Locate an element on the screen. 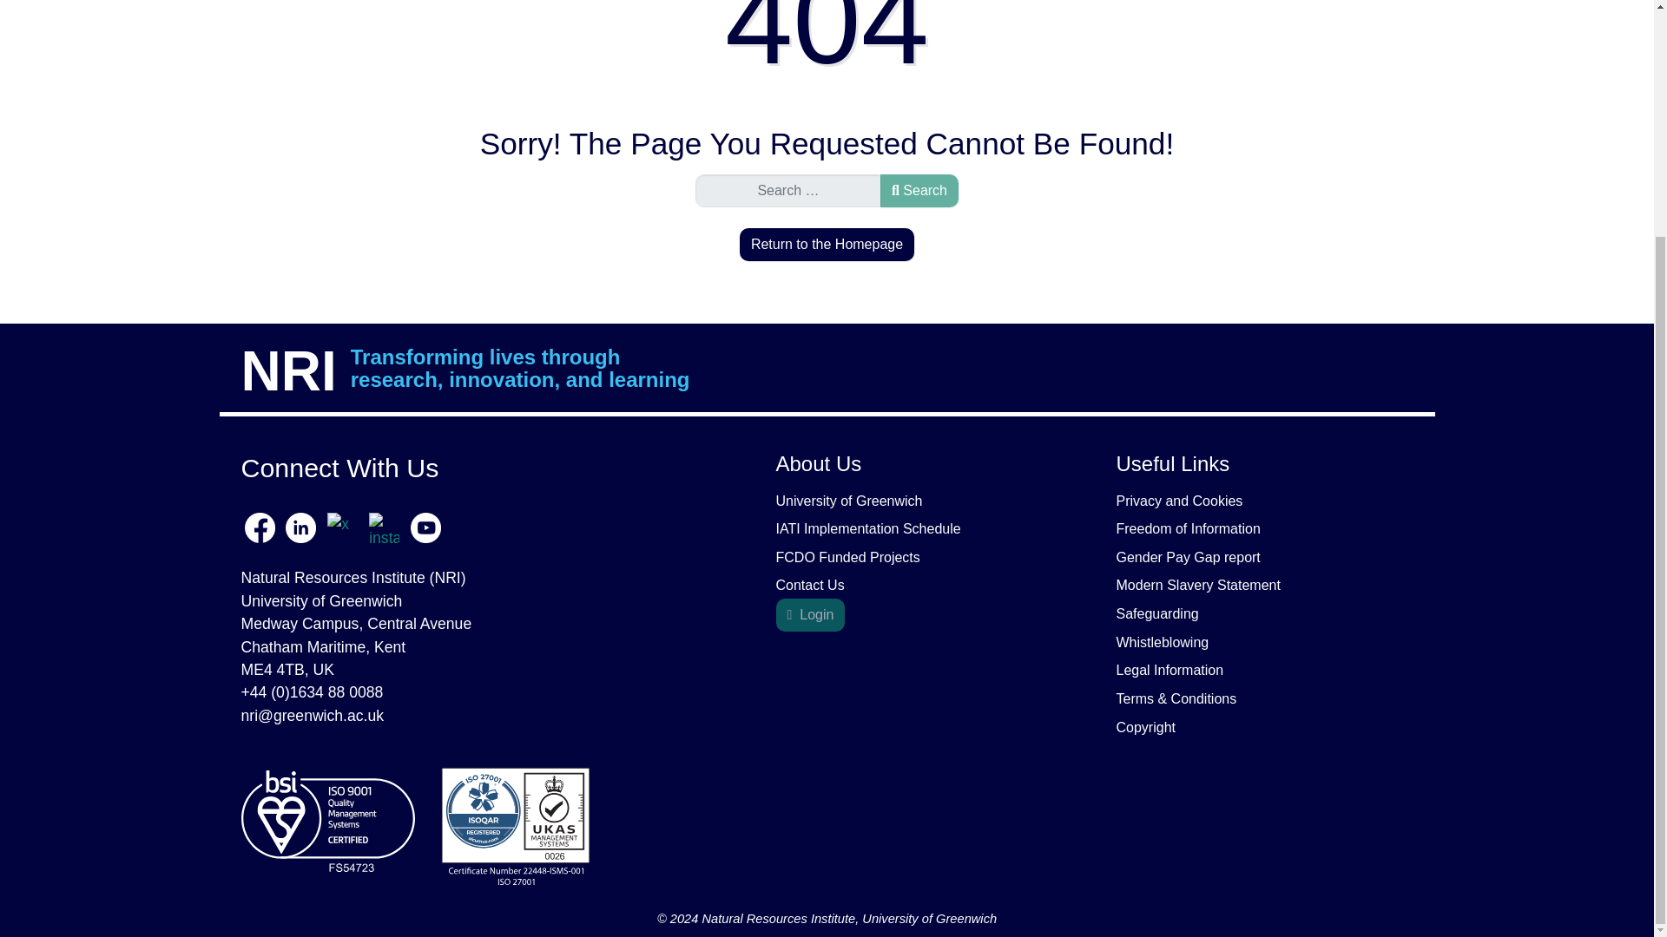 The width and height of the screenshot is (1667, 937). Facebook is located at coordinates (262, 526).